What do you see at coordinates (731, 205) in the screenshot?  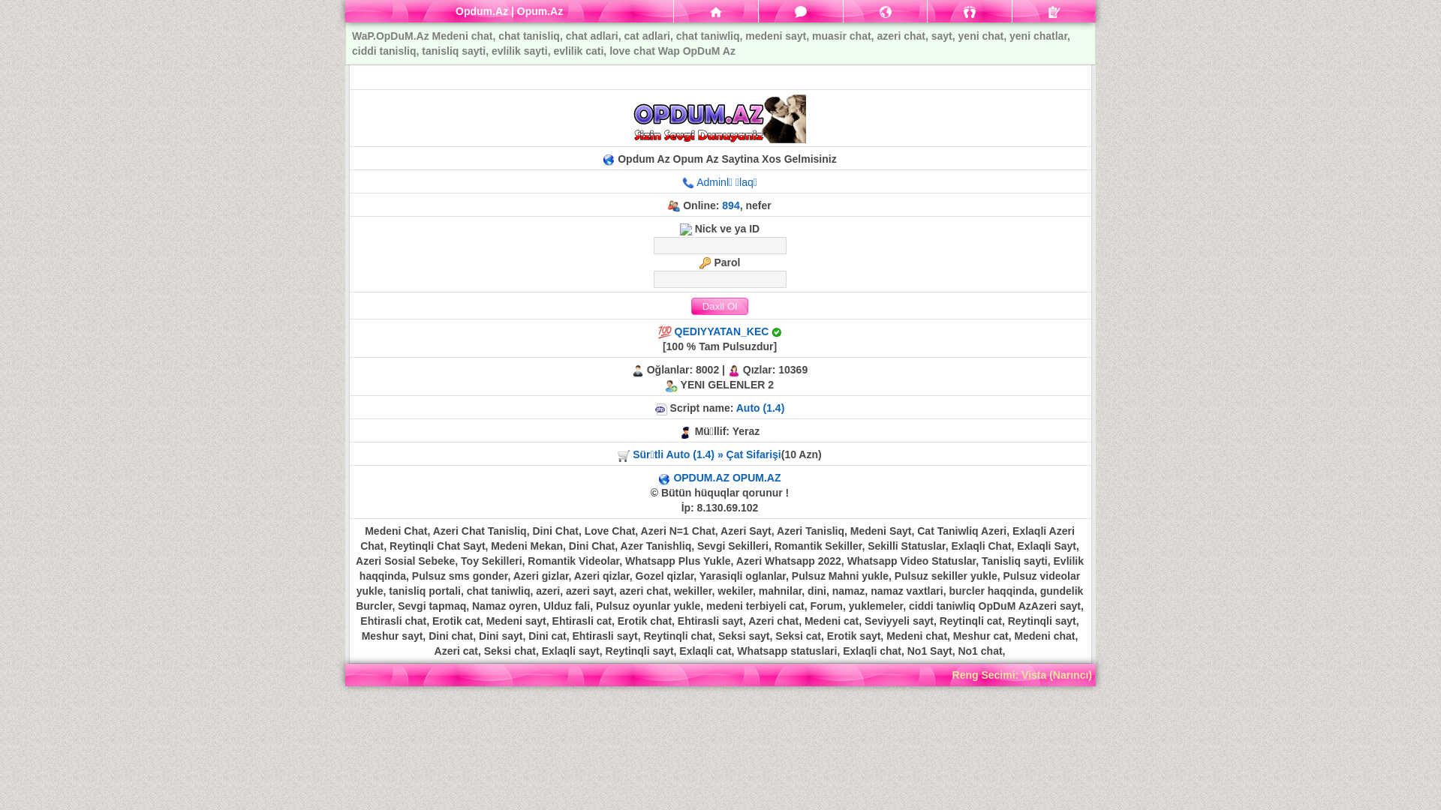 I see `894` at bounding box center [731, 205].